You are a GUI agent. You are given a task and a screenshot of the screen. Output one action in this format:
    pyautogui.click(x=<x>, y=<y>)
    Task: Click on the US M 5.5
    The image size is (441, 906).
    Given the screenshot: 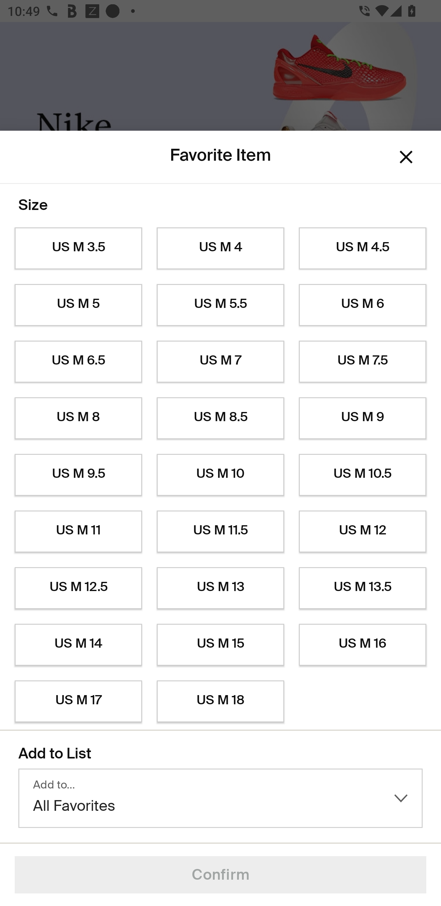 What is the action you would take?
    pyautogui.click(x=221, y=305)
    